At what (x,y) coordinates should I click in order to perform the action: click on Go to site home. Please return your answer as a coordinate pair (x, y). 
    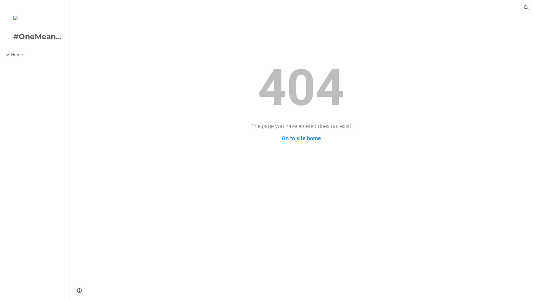
    Looking at the image, I should click on (301, 138).